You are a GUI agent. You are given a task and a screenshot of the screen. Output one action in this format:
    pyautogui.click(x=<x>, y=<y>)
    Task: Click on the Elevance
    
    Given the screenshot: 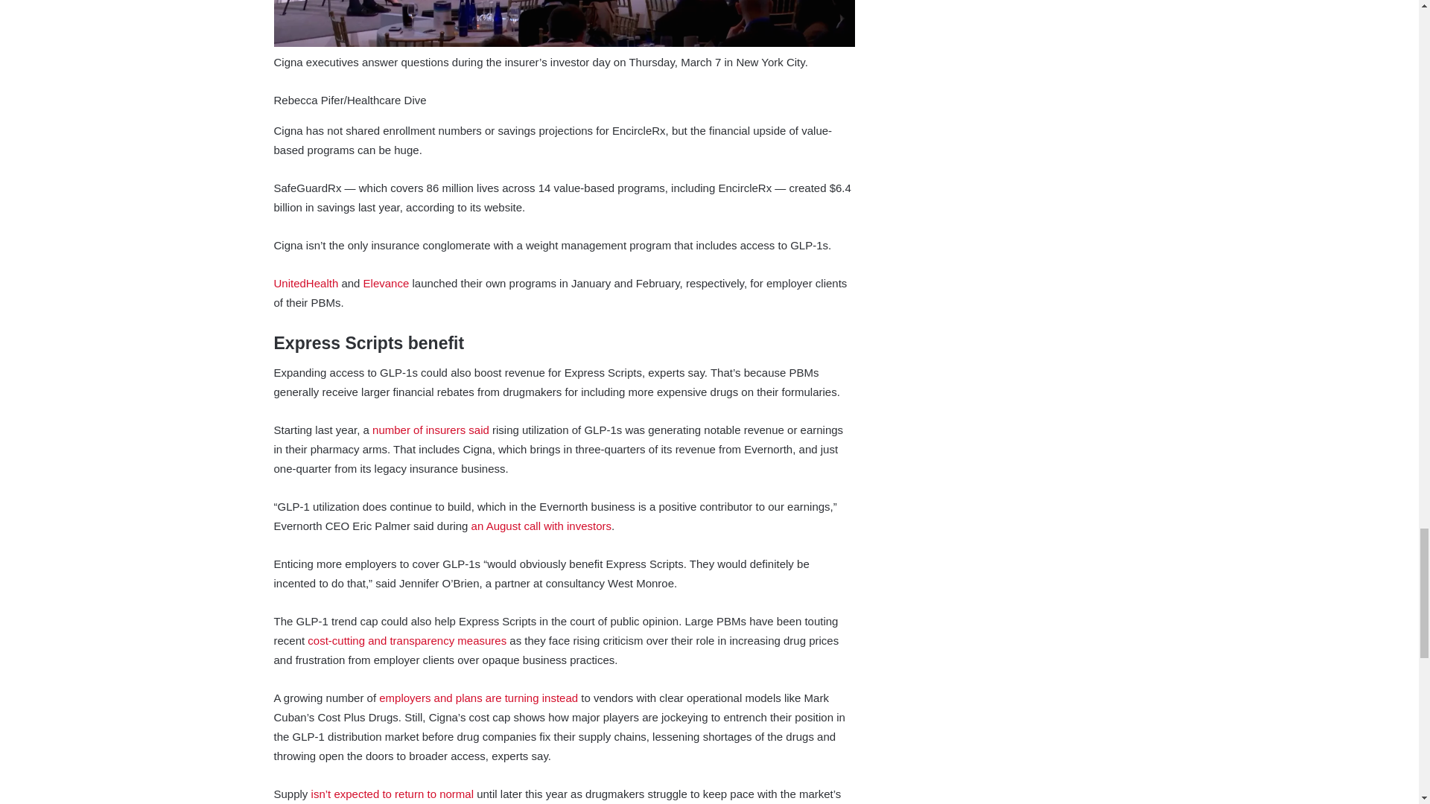 What is the action you would take?
    pyautogui.click(x=386, y=283)
    